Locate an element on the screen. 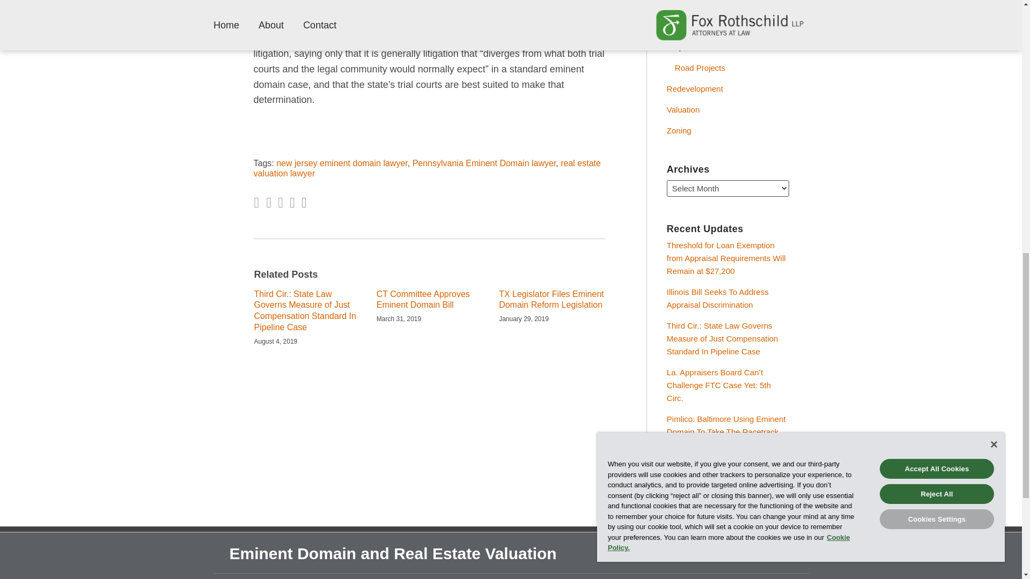 This screenshot has height=579, width=1030. Zoning is located at coordinates (679, 130).